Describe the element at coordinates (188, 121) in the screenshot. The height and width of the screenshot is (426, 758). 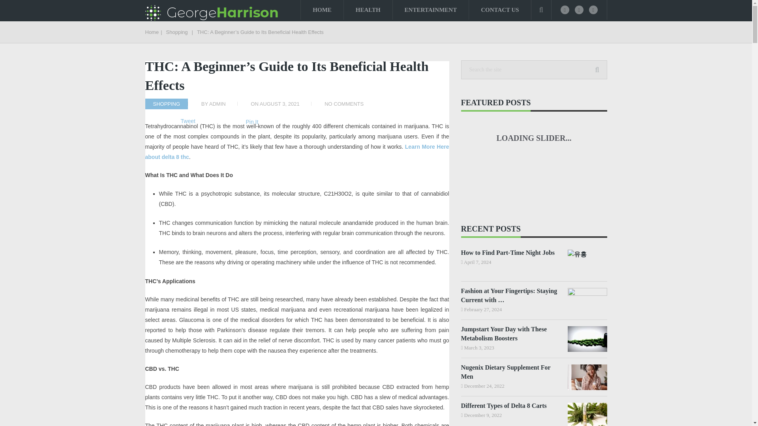
I see `Tweet` at that location.